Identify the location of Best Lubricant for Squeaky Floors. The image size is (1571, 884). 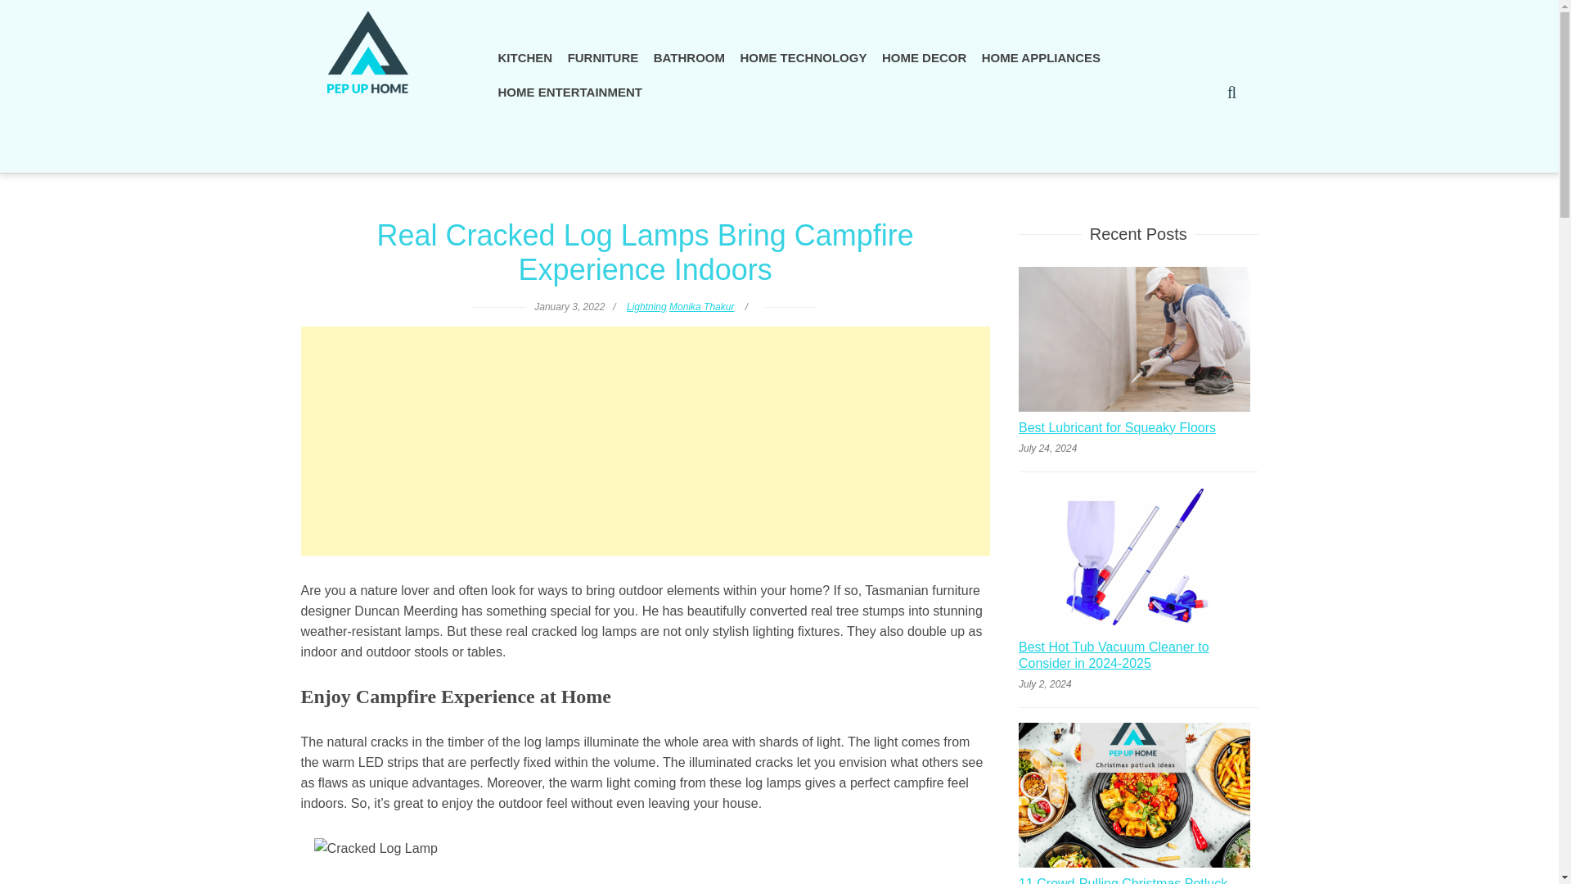
(1117, 430).